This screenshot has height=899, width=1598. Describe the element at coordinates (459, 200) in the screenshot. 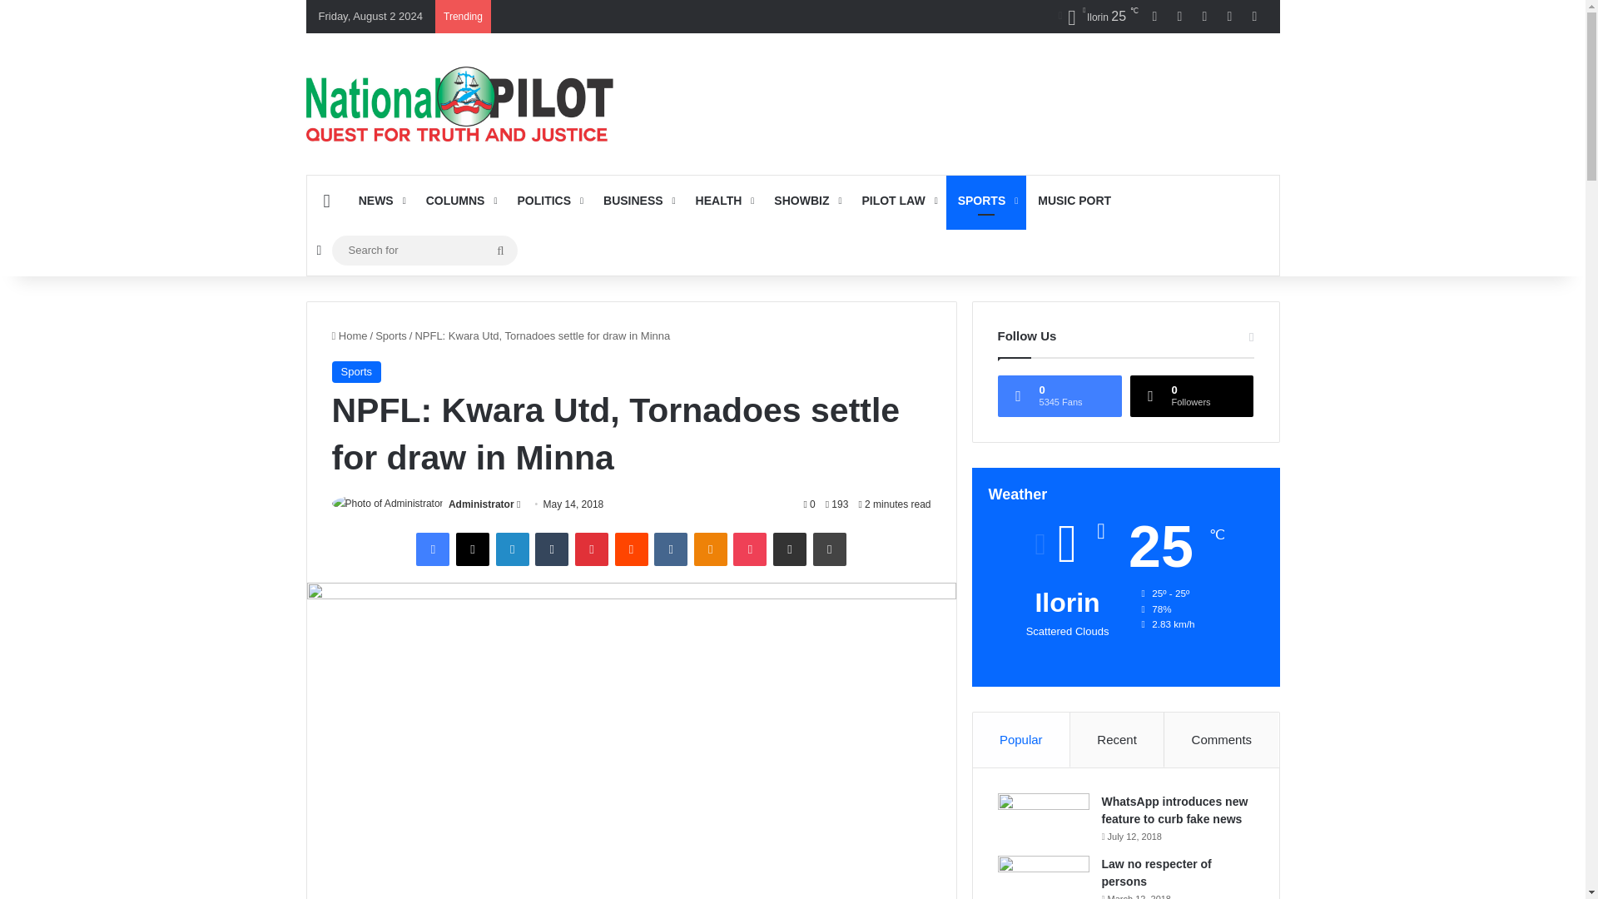

I see `COLUMNS` at that location.